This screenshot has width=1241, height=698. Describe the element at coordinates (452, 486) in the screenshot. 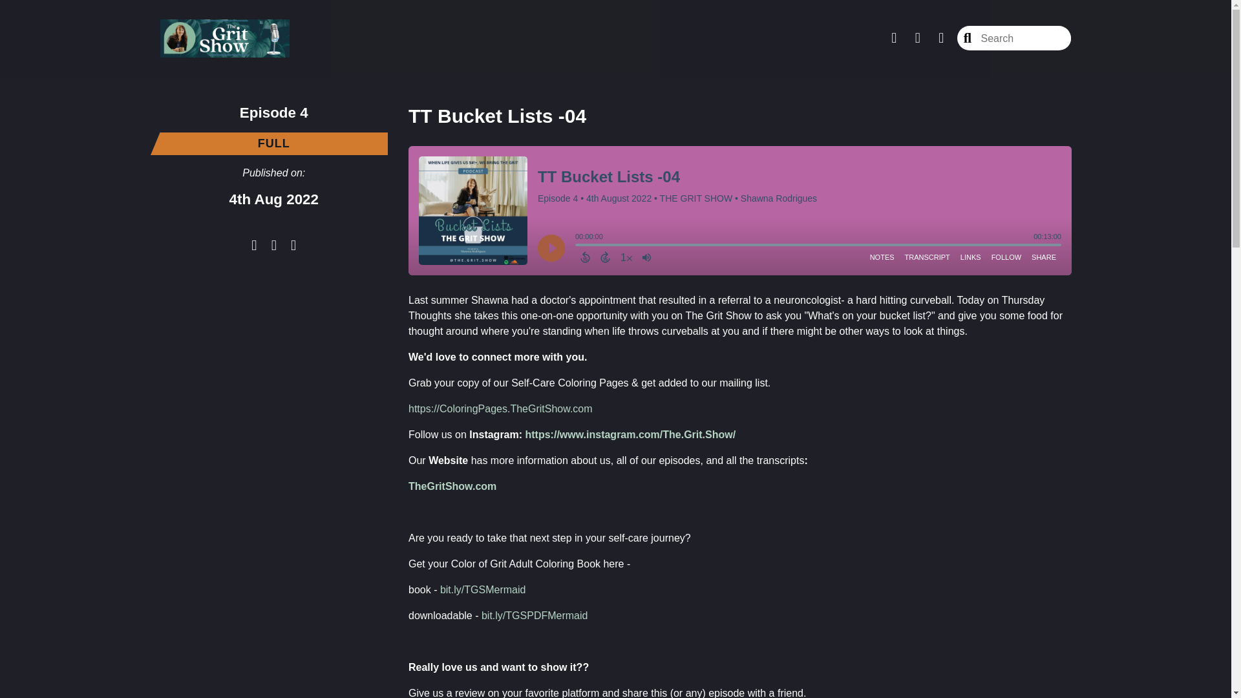

I see `TheGritShow.com` at that location.